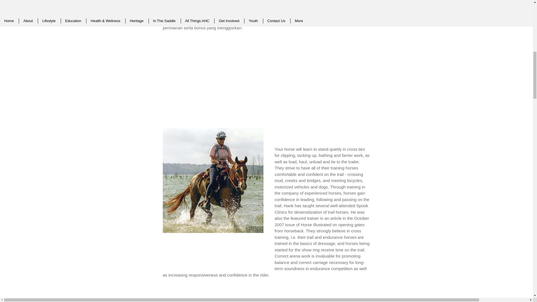 This screenshot has width=537, height=302. What do you see at coordinates (279, 21) in the screenshot?
I see `idn poker apk` at bounding box center [279, 21].